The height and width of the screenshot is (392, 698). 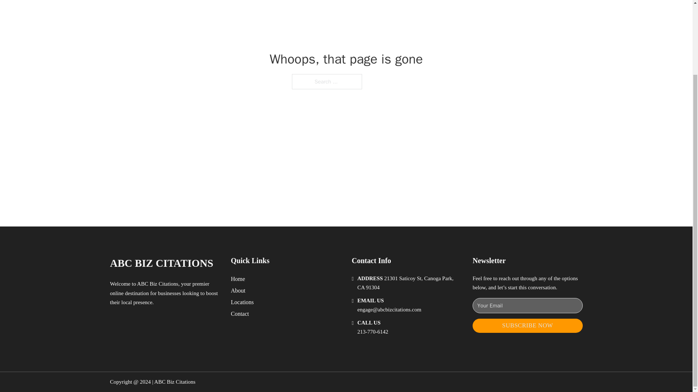 I want to click on About, so click(x=238, y=290).